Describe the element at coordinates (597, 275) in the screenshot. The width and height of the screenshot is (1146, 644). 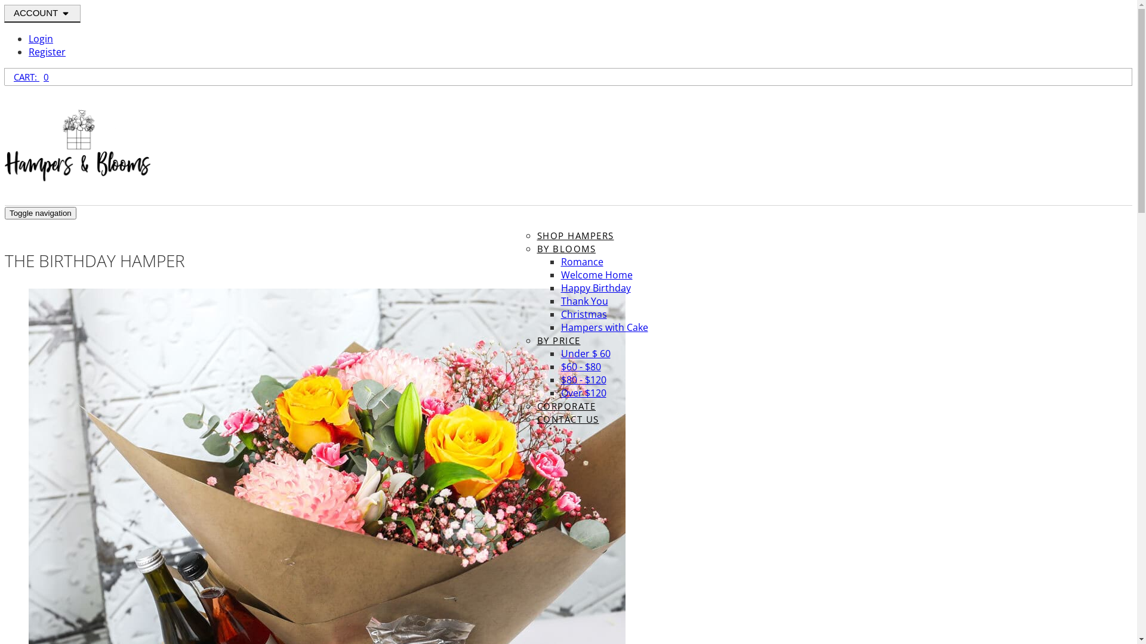
I see `Welcome Home` at that location.